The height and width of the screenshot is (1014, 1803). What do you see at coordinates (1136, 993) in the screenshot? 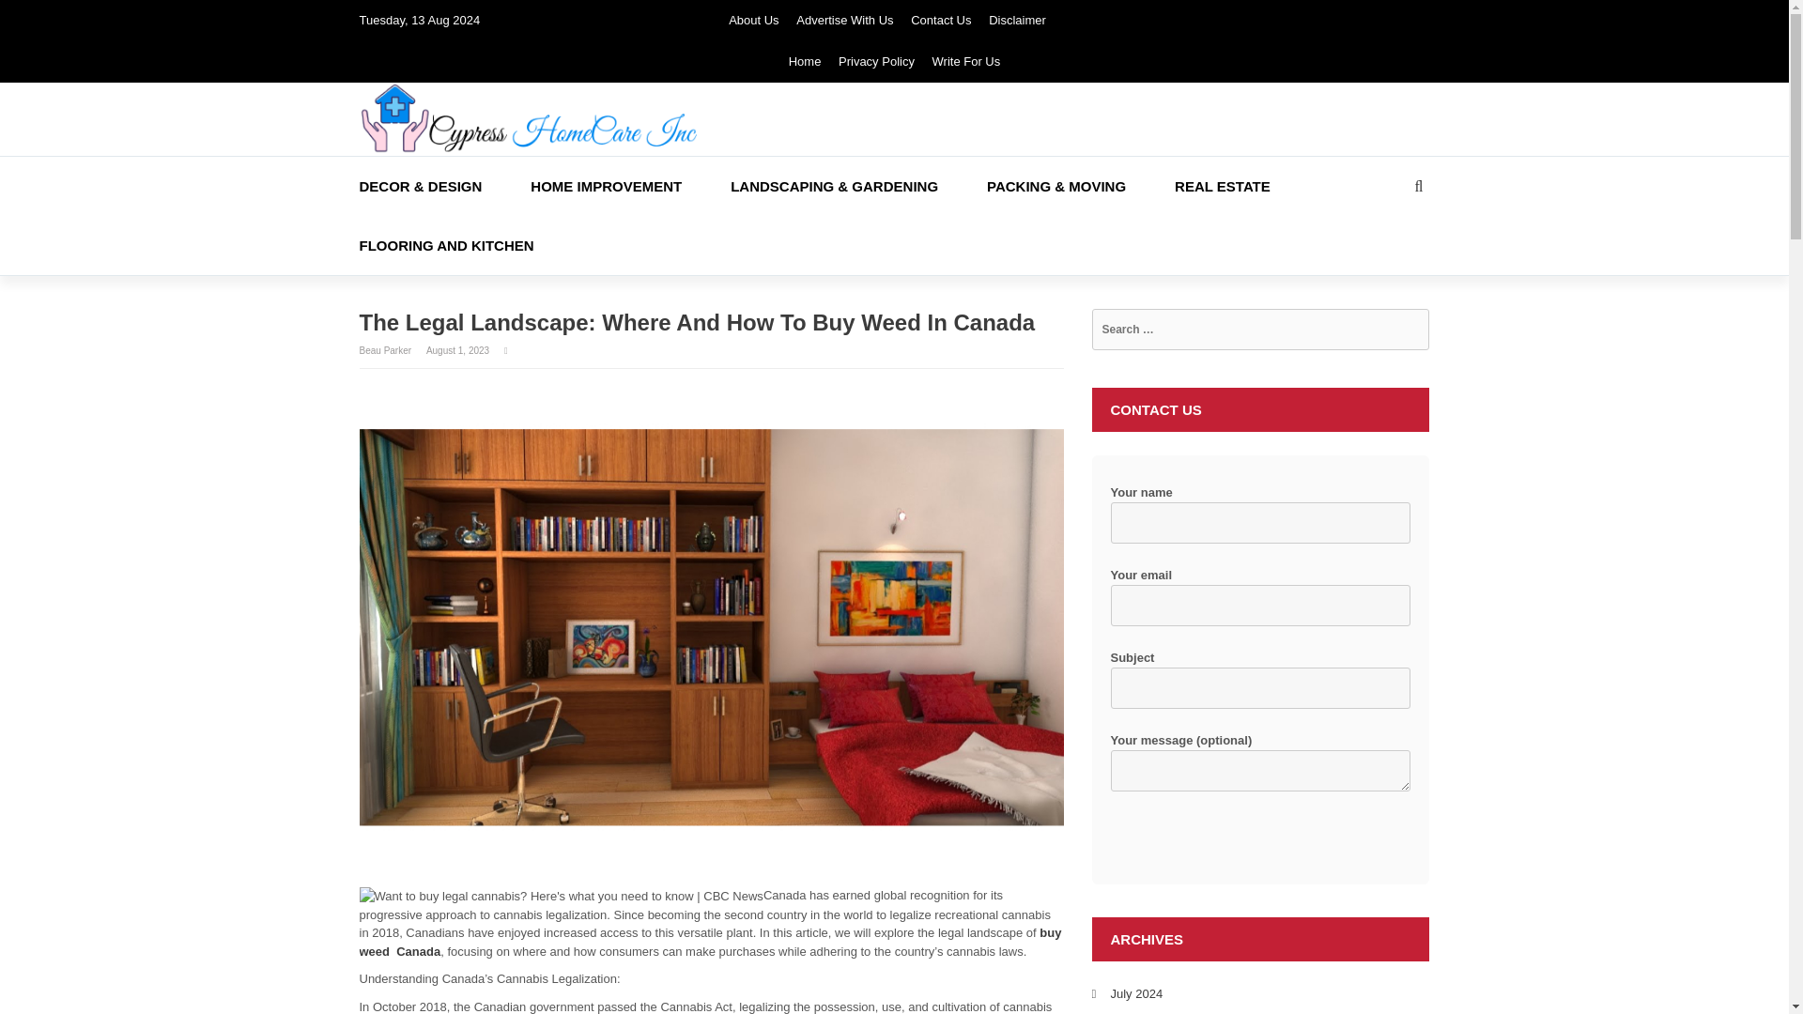
I see `July 2024` at bounding box center [1136, 993].